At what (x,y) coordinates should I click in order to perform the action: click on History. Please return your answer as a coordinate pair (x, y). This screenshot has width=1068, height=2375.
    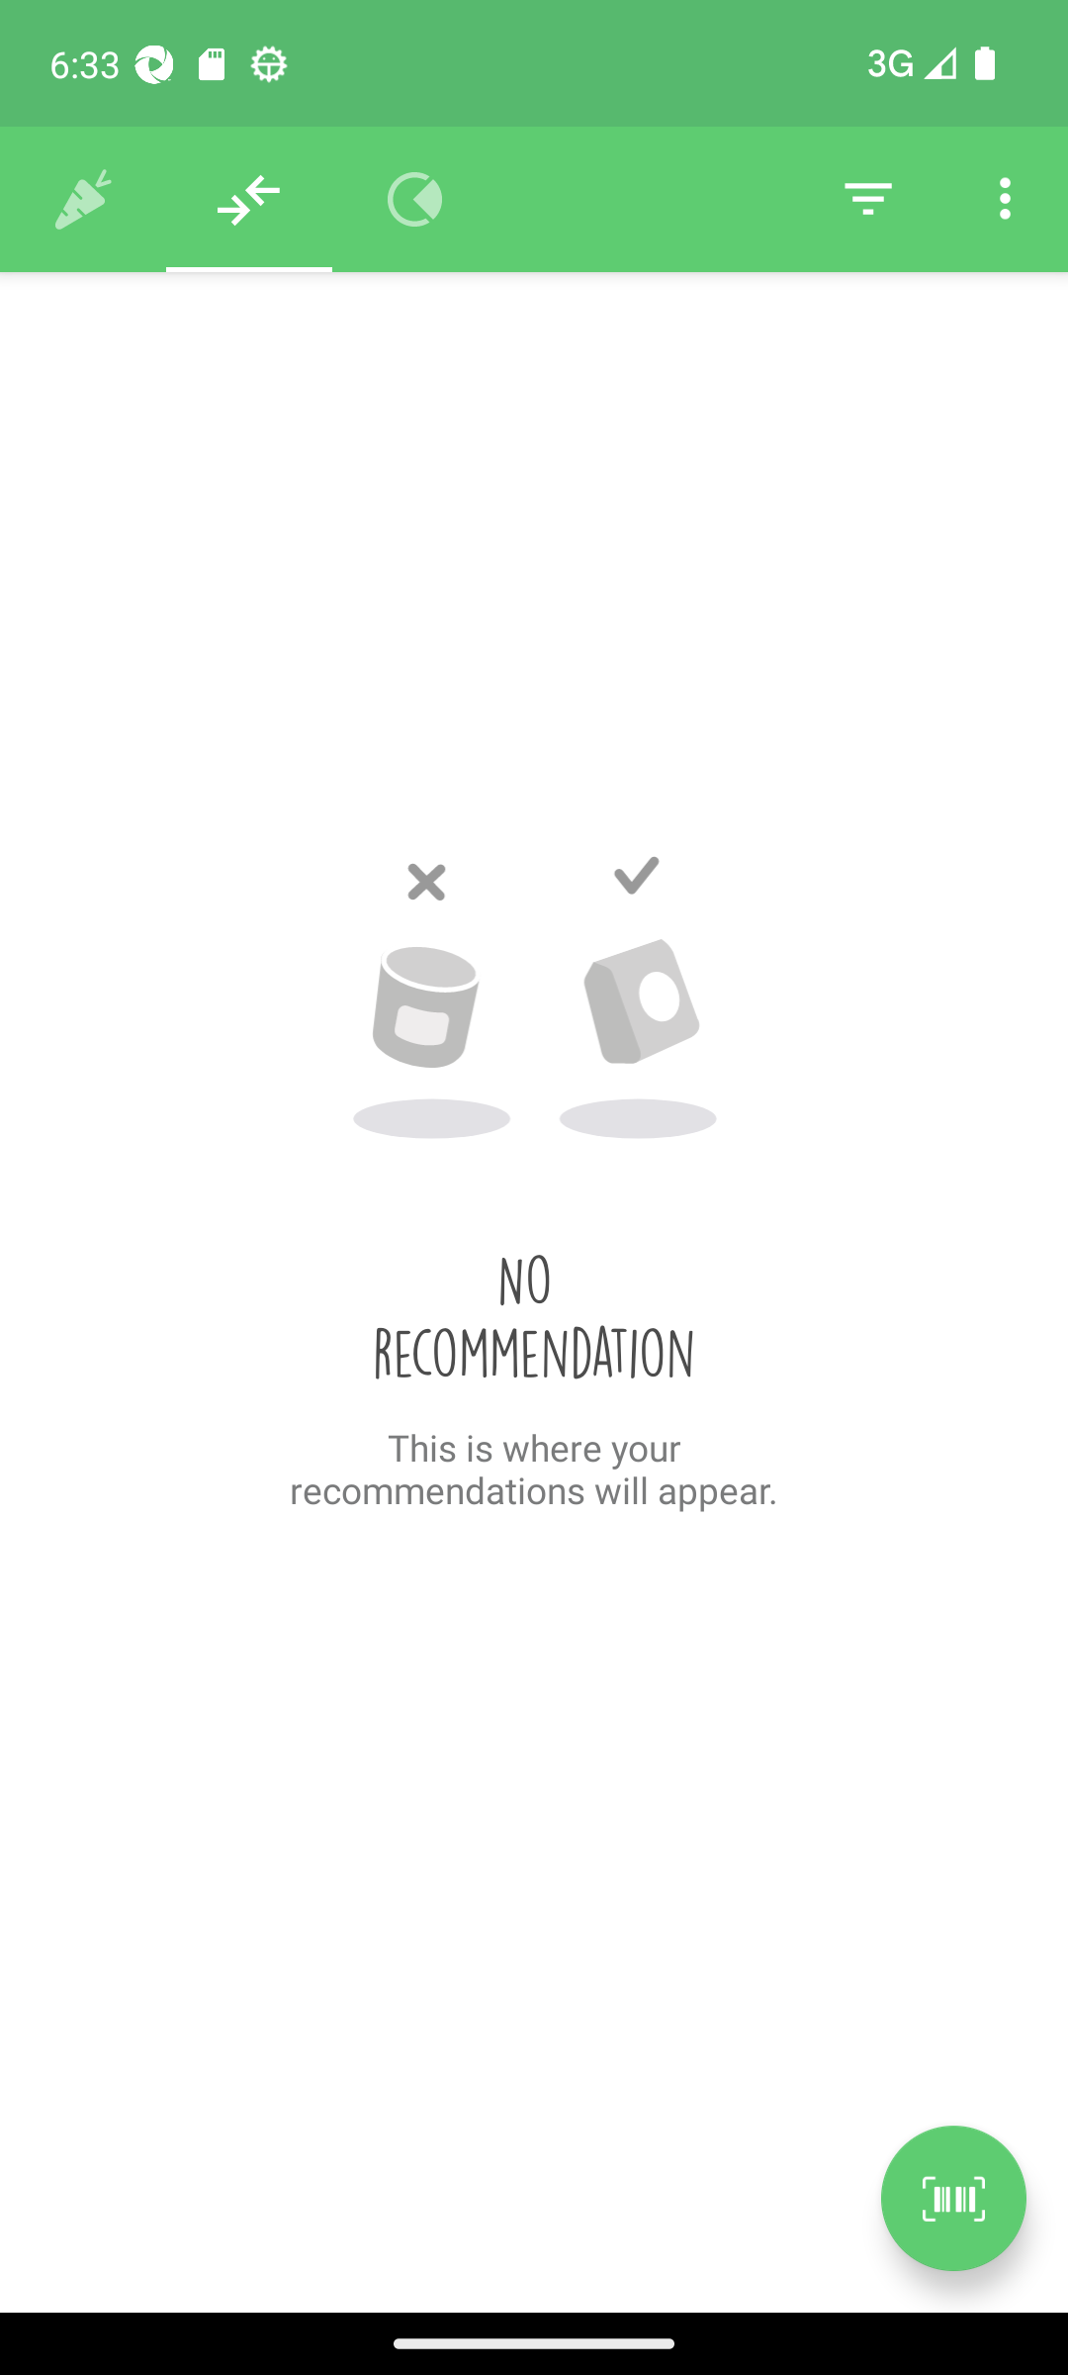
    Looking at the image, I should click on (83, 200).